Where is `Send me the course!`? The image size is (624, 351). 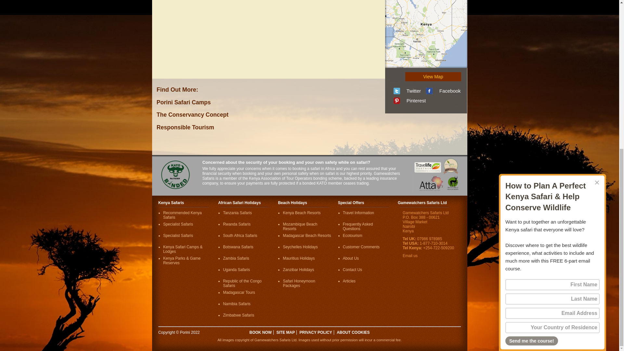
Send me the course! is located at coordinates (532, 85).